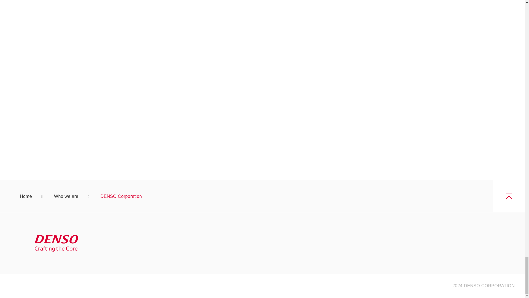  What do you see at coordinates (26, 196) in the screenshot?
I see `Home` at bounding box center [26, 196].